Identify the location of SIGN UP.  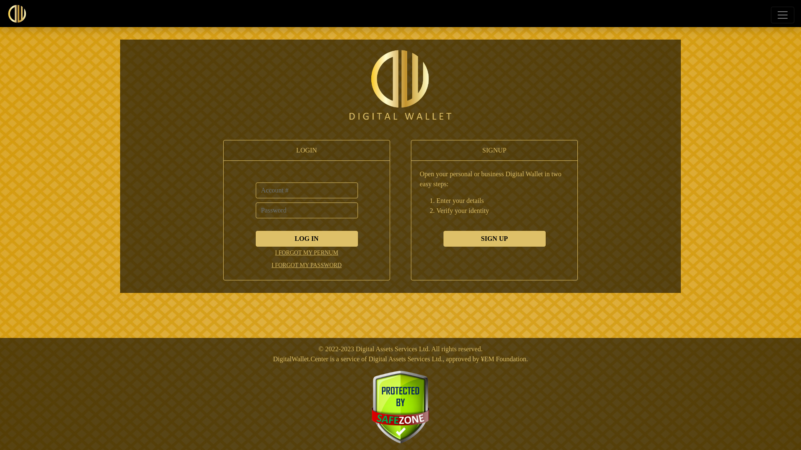
(494, 239).